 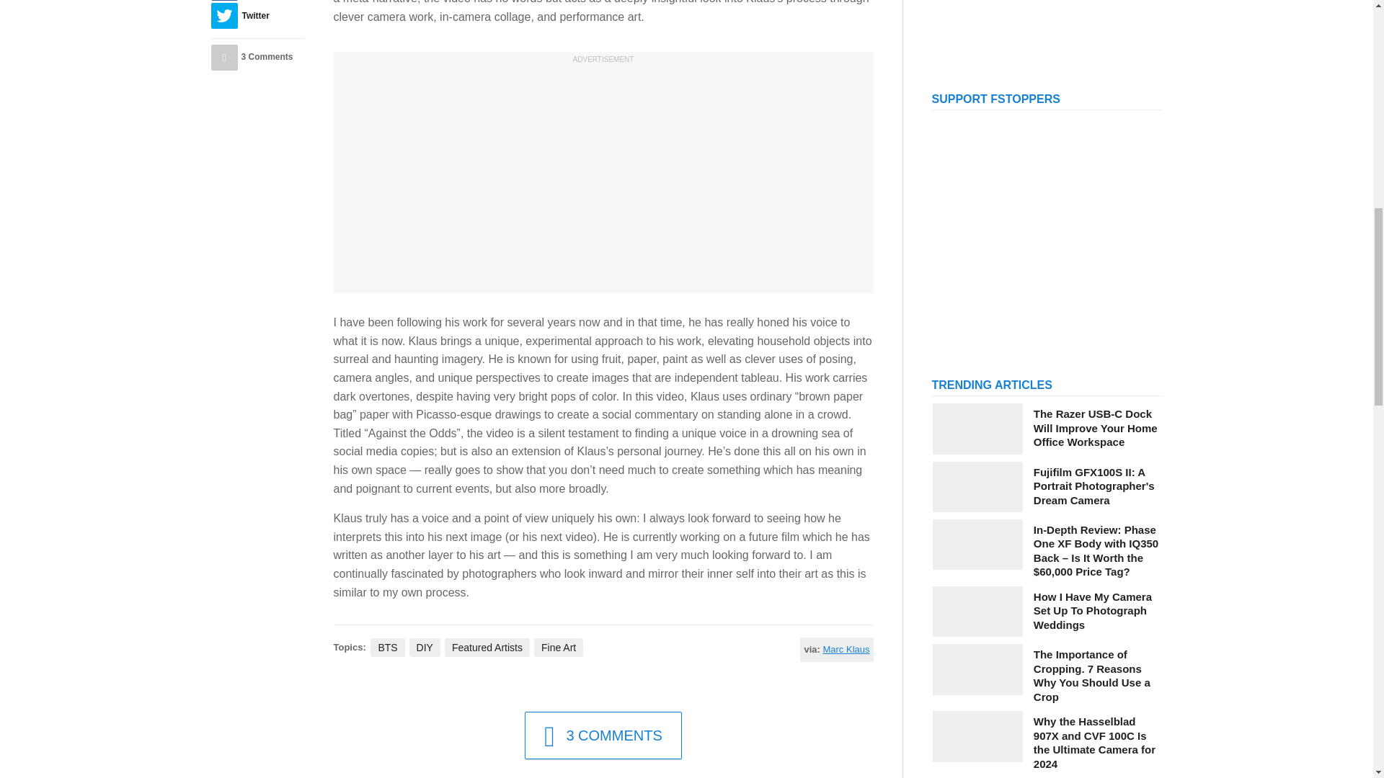 I want to click on Fine Art, so click(x=558, y=647).